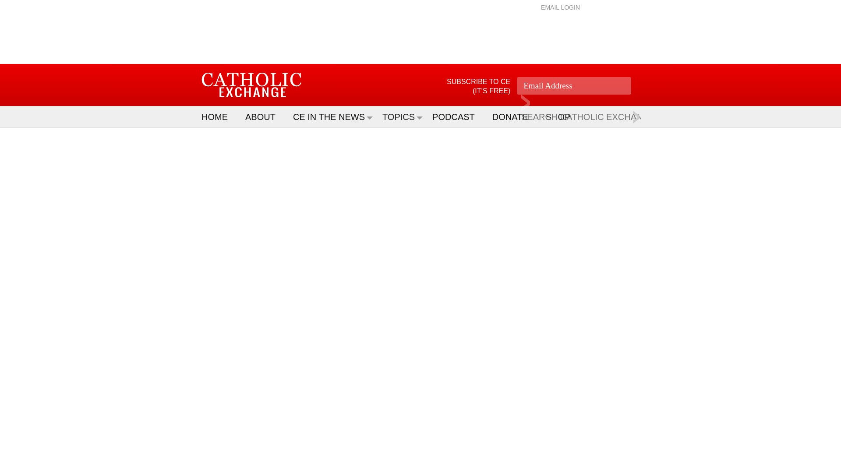 Image resolution: width=841 pixels, height=473 pixels. I want to click on CE IN THE NEWS, so click(333, 116).